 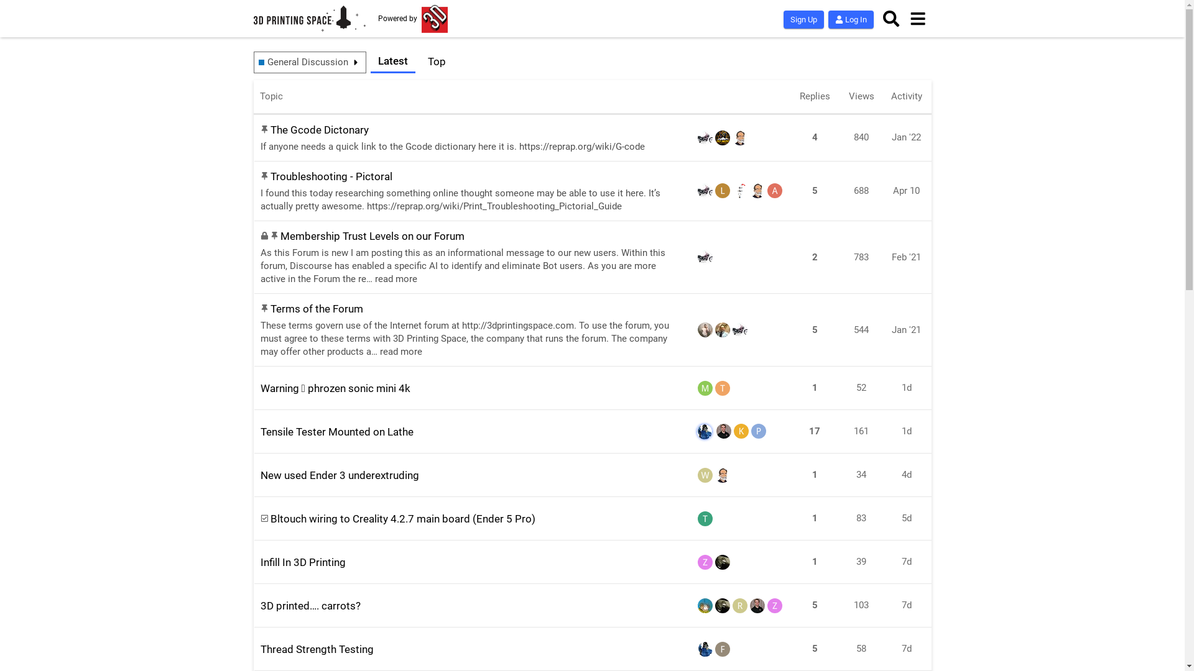 What do you see at coordinates (705, 191) in the screenshot?
I see `Jason - Original Poster` at bounding box center [705, 191].